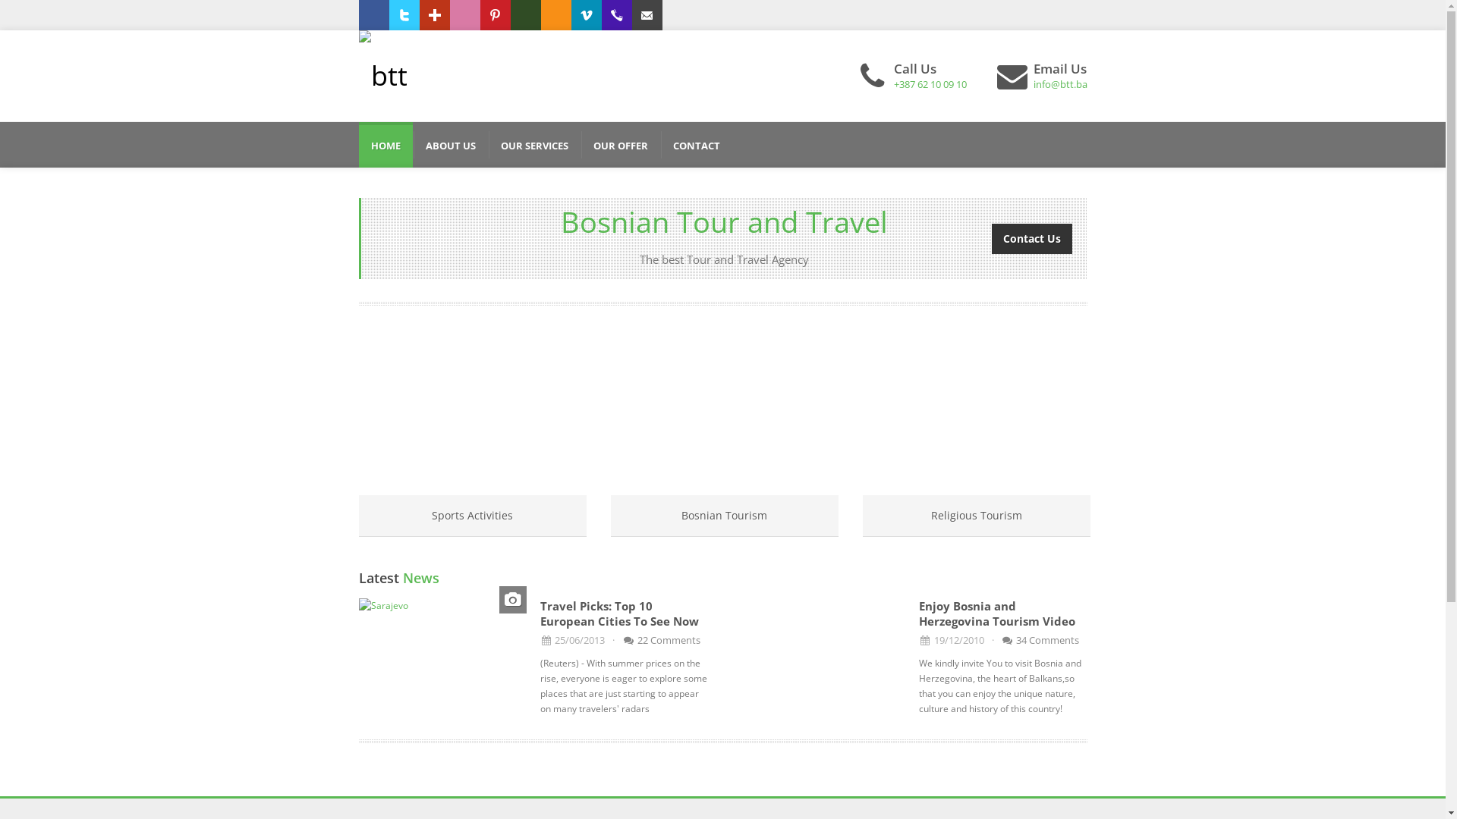 Image resolution: width=1457 pixels, height=819 pixels. I want to click on OUR SERVICES, so click(534, 145).